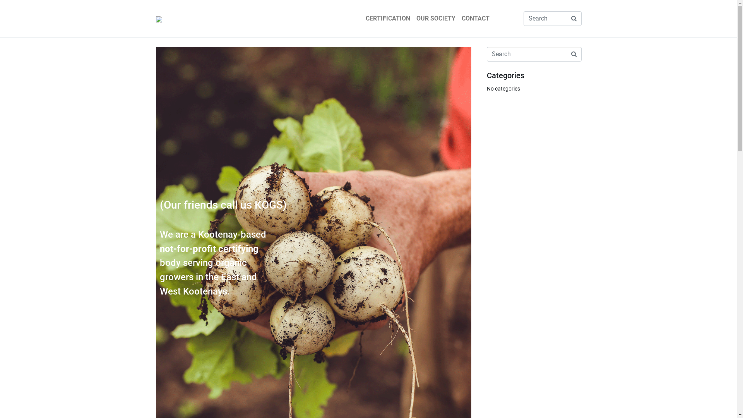 This screenshot has width=743, height=418. Describe the element at coordinates (475, 19) in the screenshot. I see `CONTACT` at that location.